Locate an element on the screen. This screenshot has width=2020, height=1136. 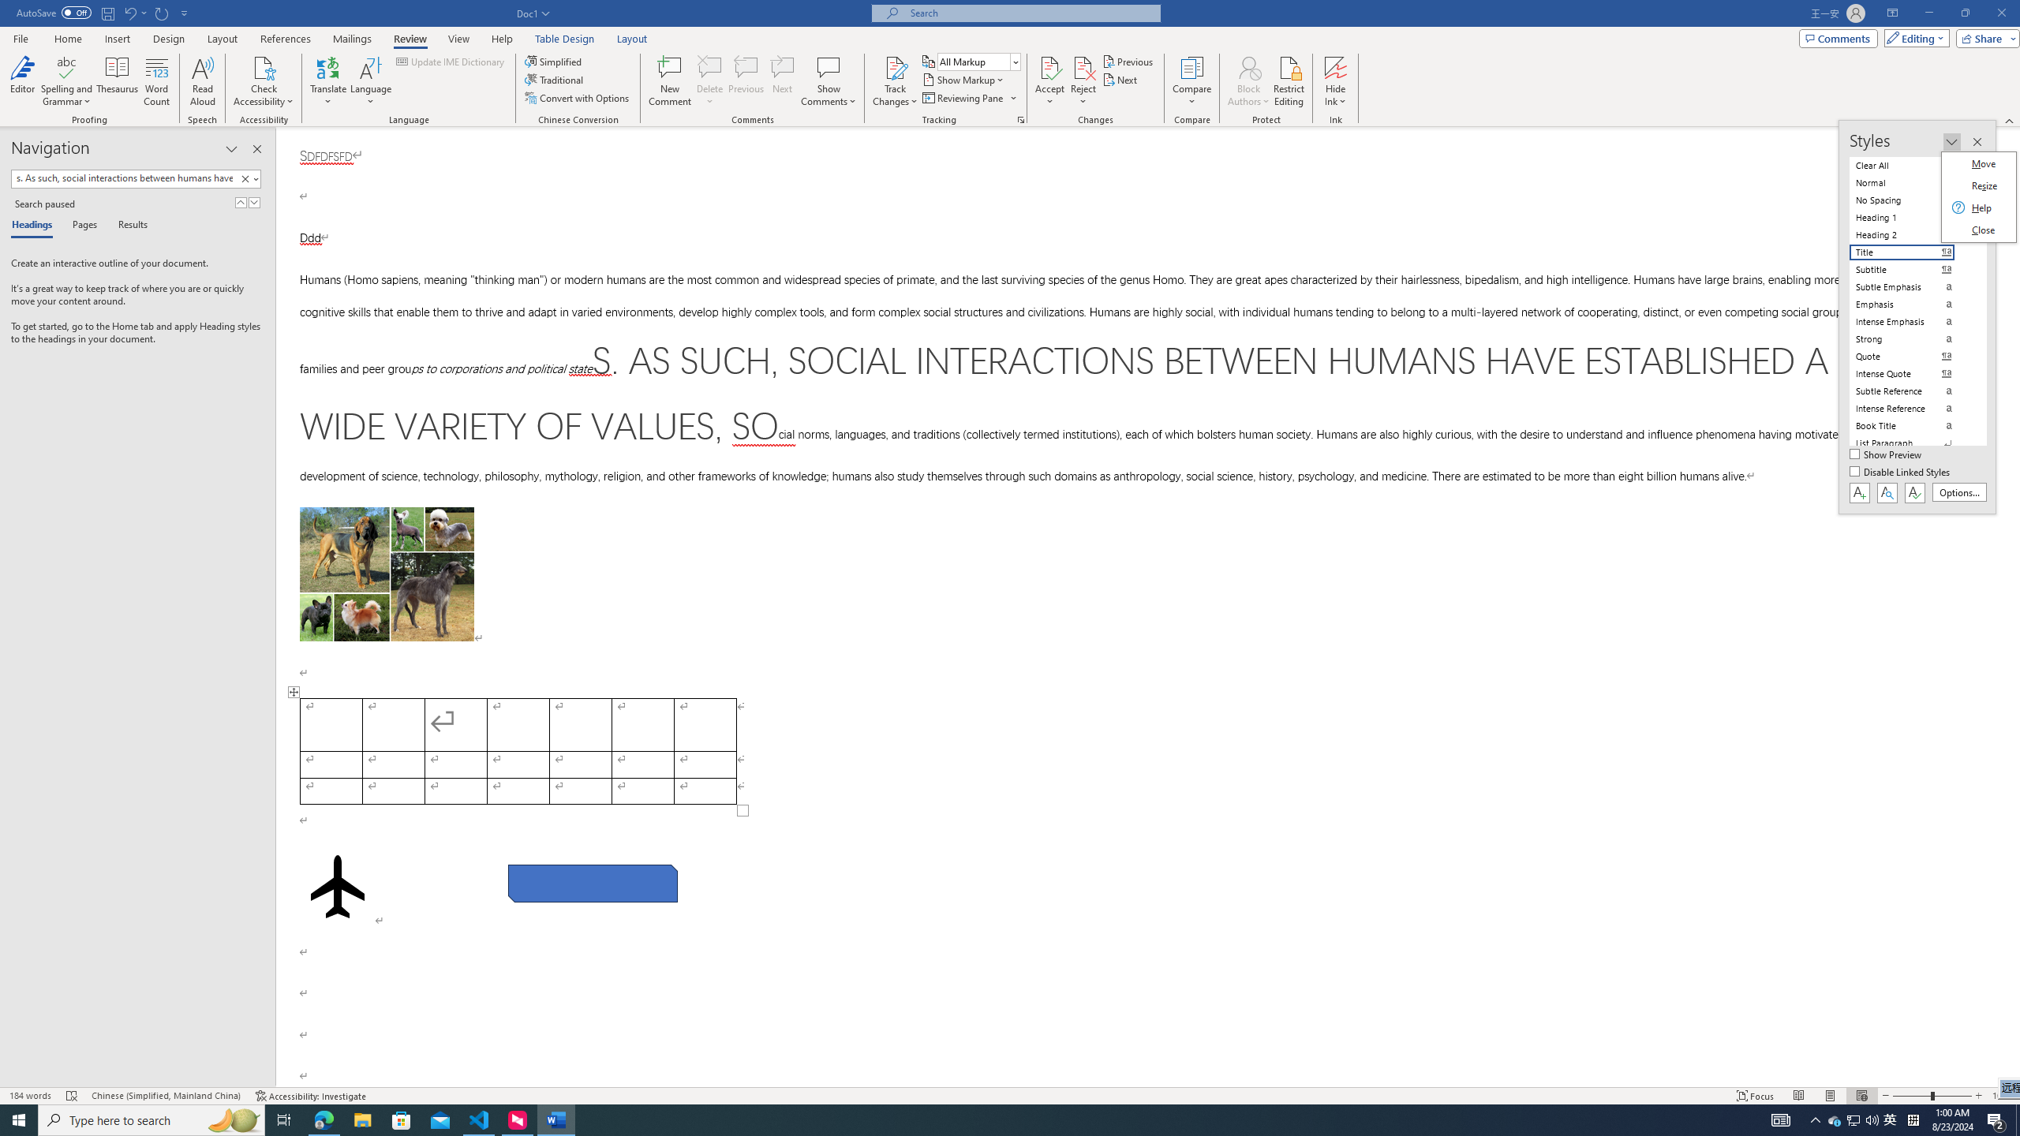
Subtle Reference is located at coordinates (1911, 391).